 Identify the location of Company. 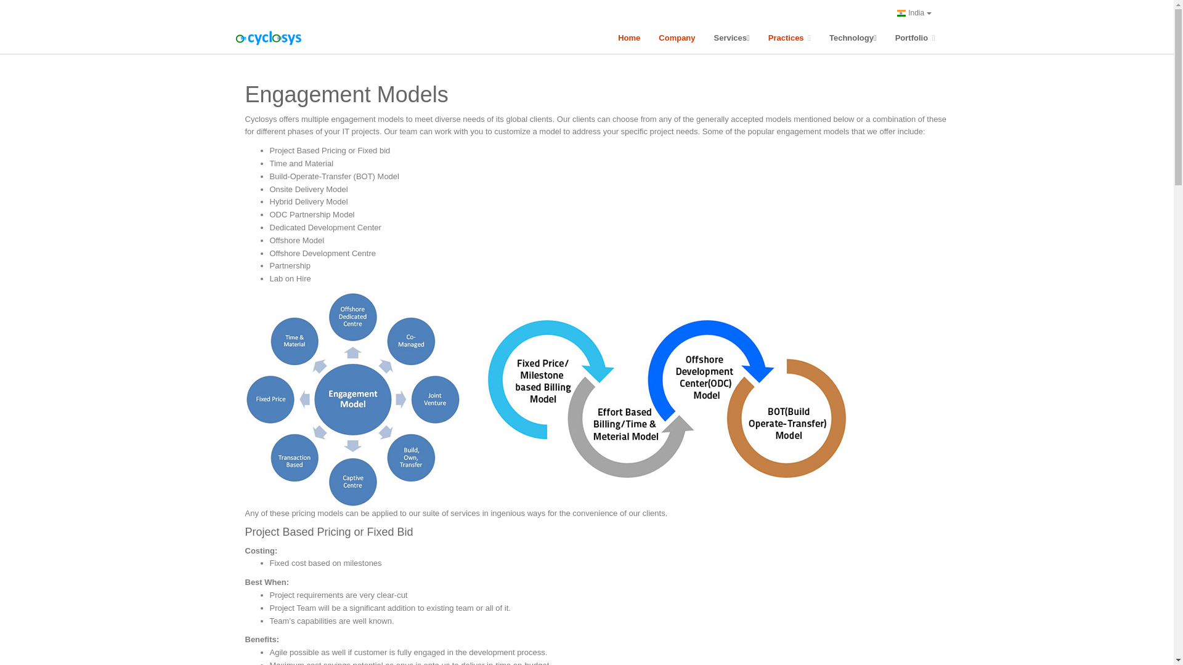
(677, 38).